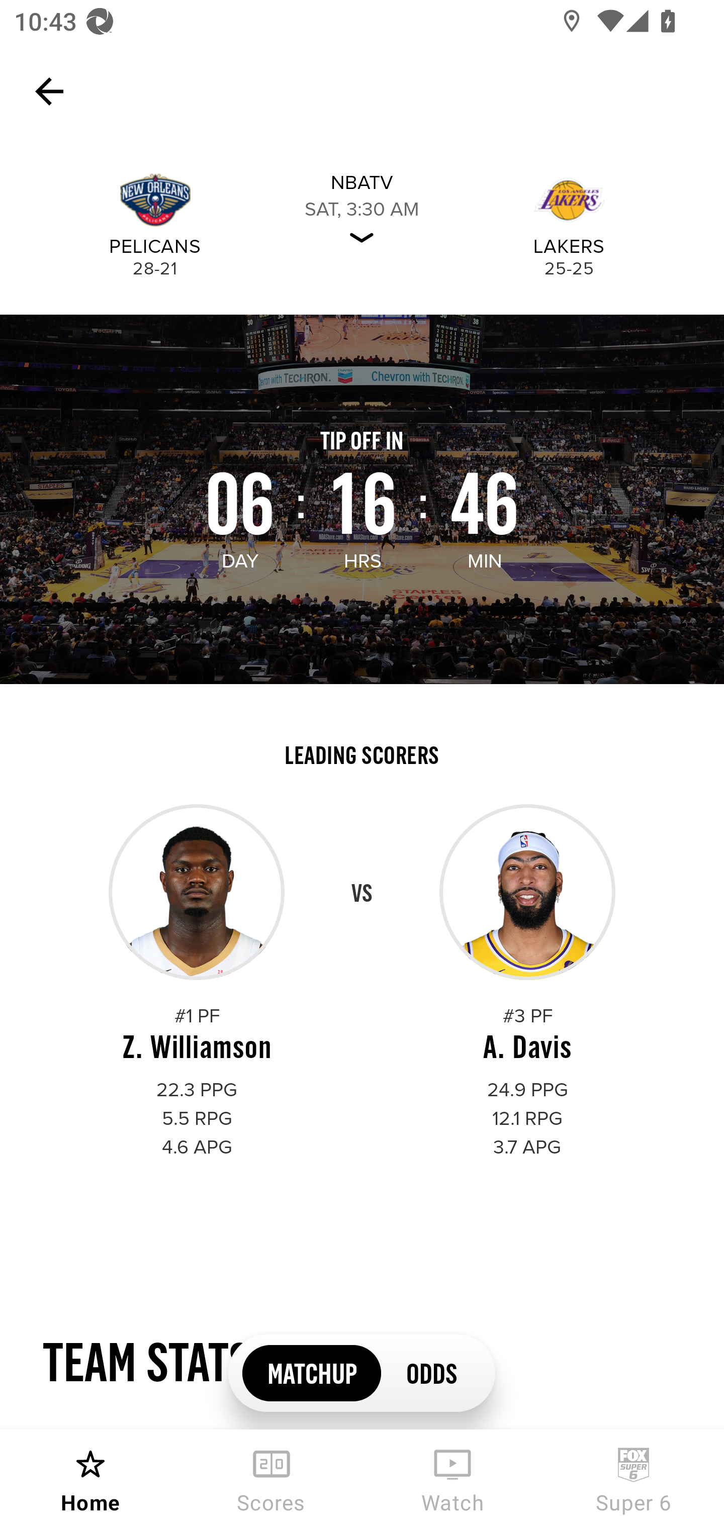 This screenshot has width=724, height=1528. What do you see at coordinates (49, 91) in the screenshot?
I see `Navigate up` at bounding box center [49, 91].